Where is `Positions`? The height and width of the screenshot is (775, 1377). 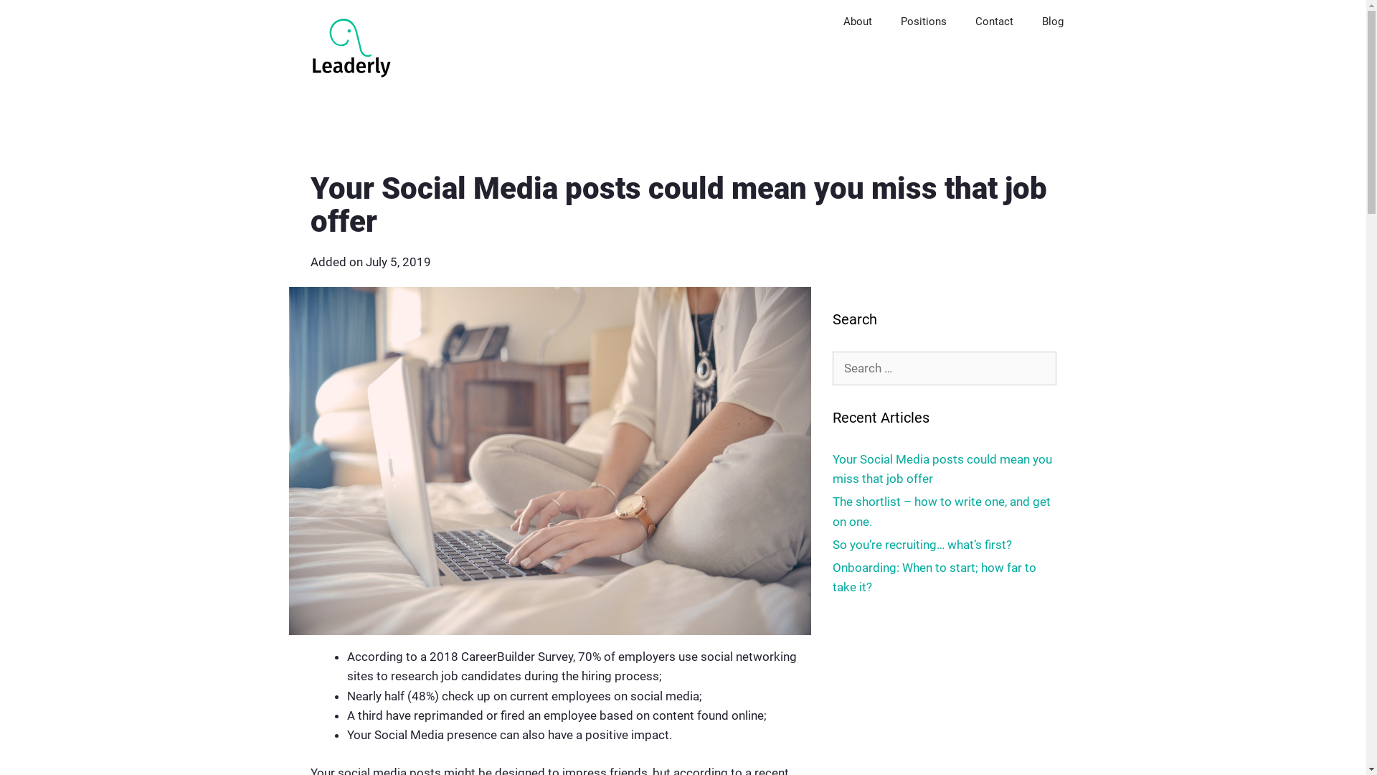
Positions is located at coordinates (924, 22).